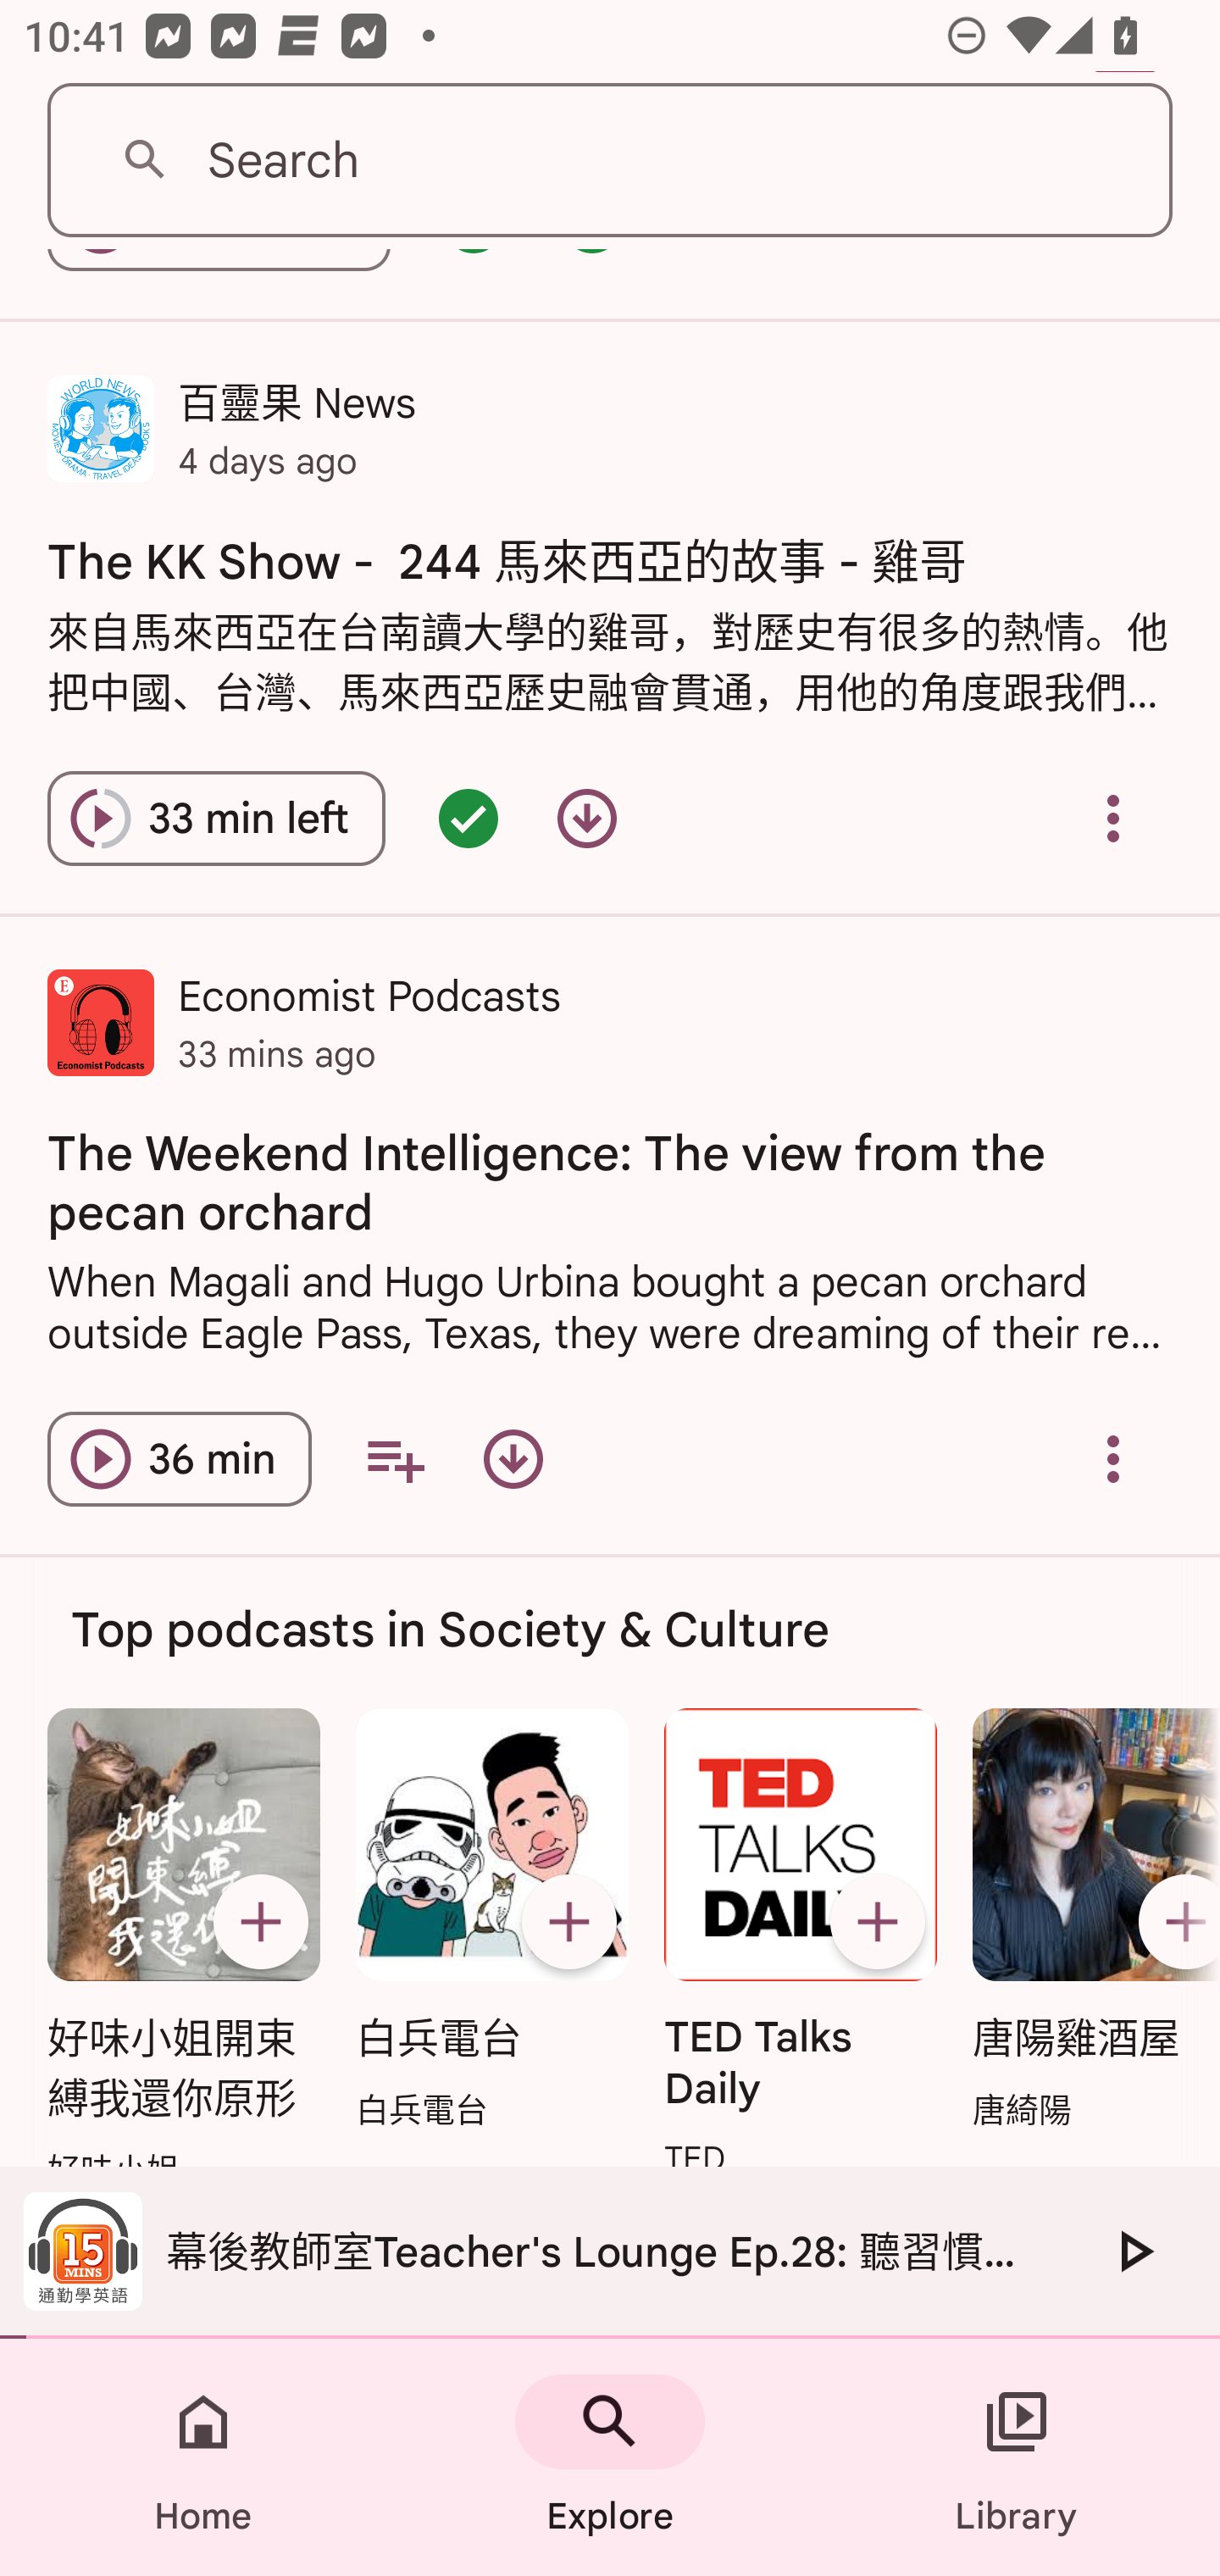 The width and height of the screenshot is (1220, 2576). Describe the element at coordinates (1113, 817) in the screenshot. I see `Overflow menu` at that location.